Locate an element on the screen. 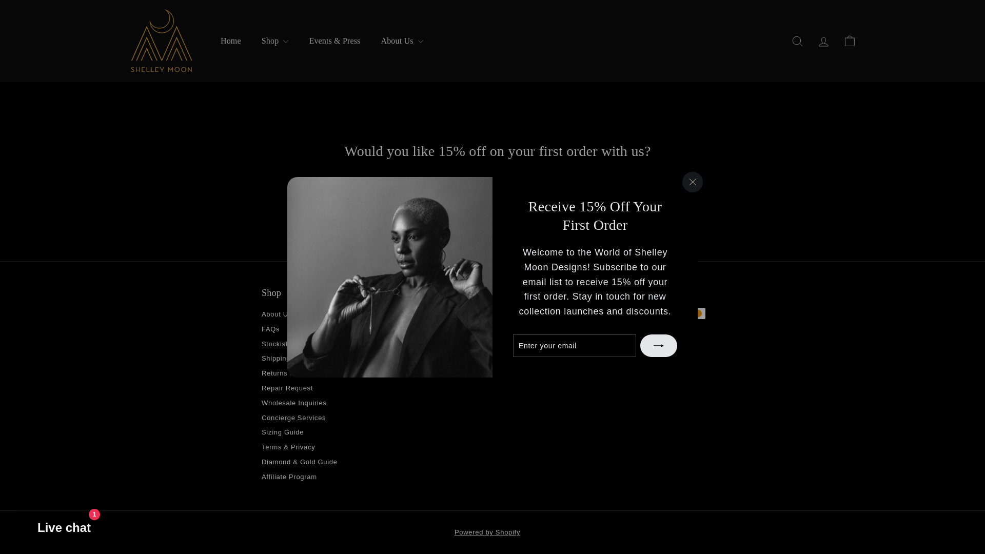 This screenshot has width=985, height=554. Apple Pay is located at coordinates (649, 313).